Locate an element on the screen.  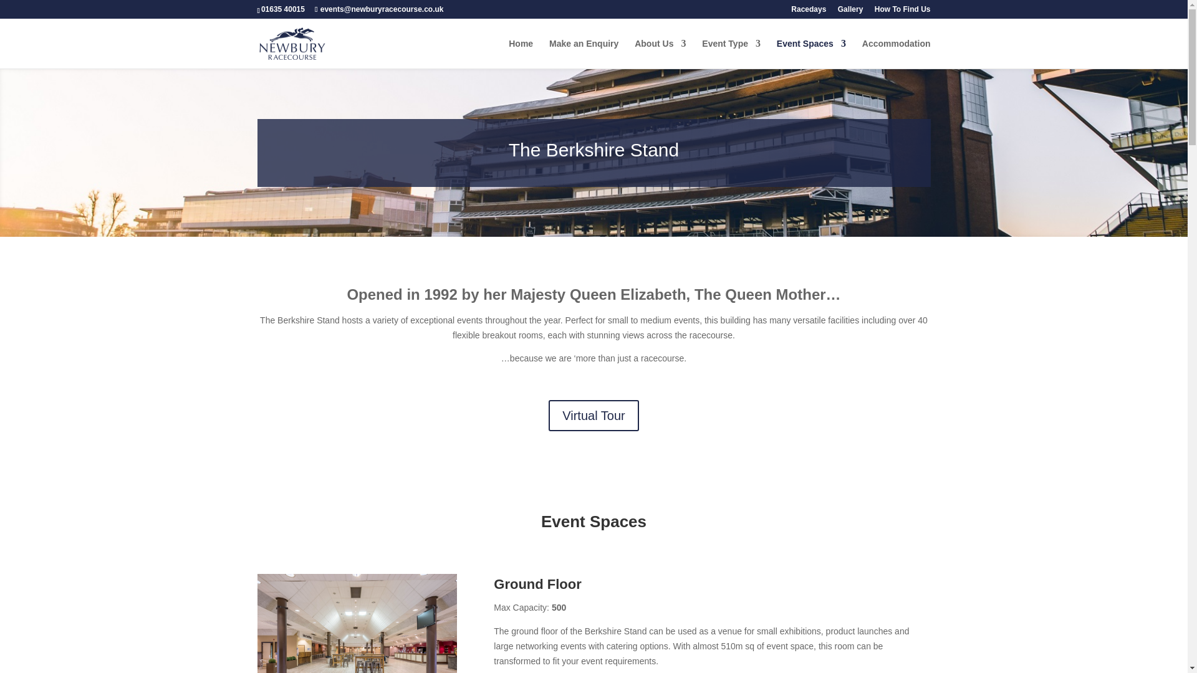
Accommodation is located at coordinates (897, 54).